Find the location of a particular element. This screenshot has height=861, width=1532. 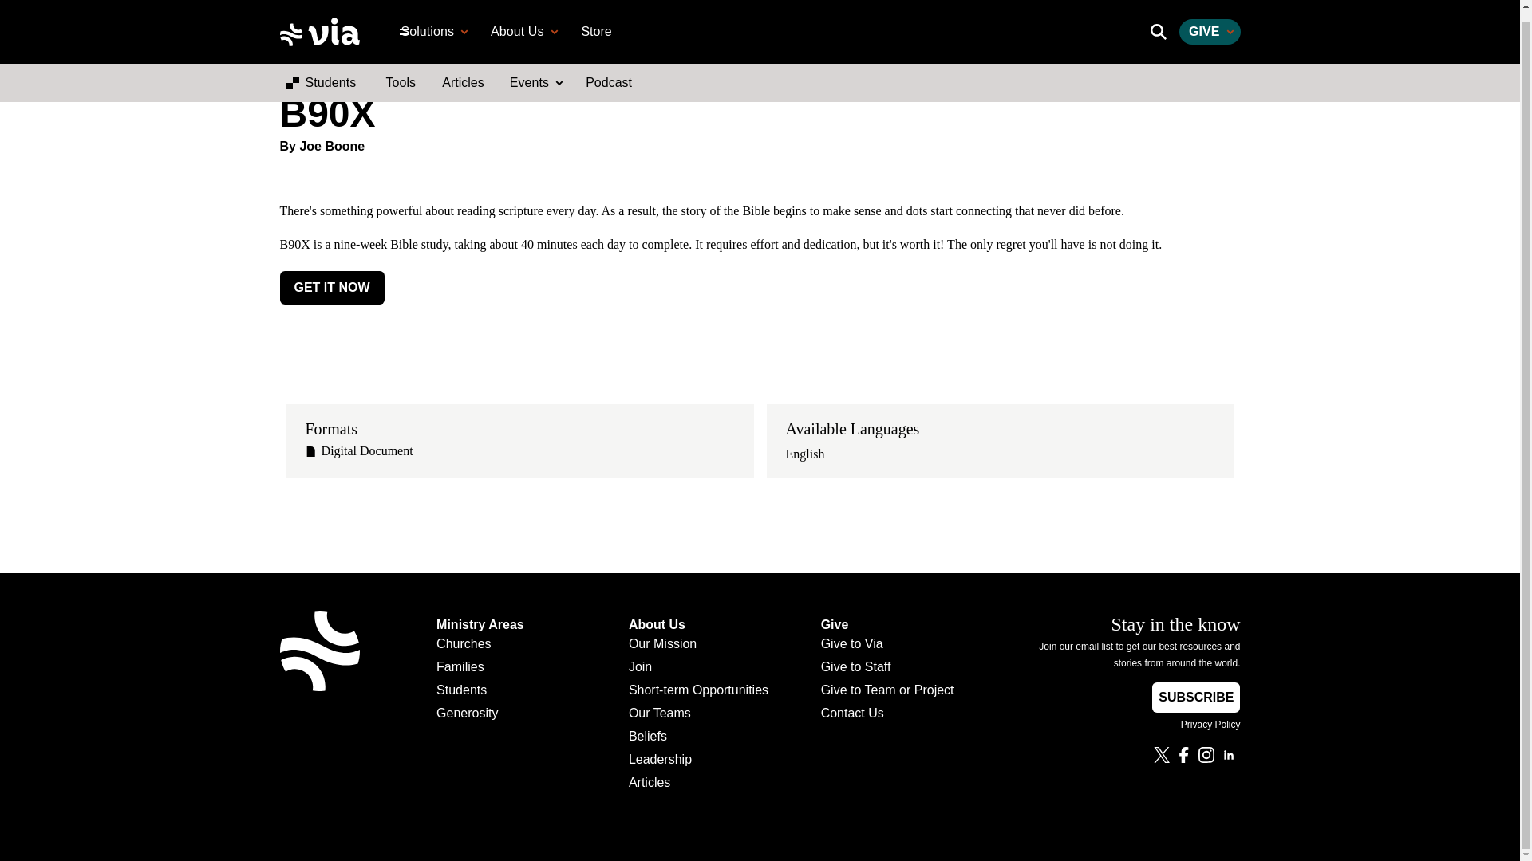

GIVE is located at coordinates (1210, 21).